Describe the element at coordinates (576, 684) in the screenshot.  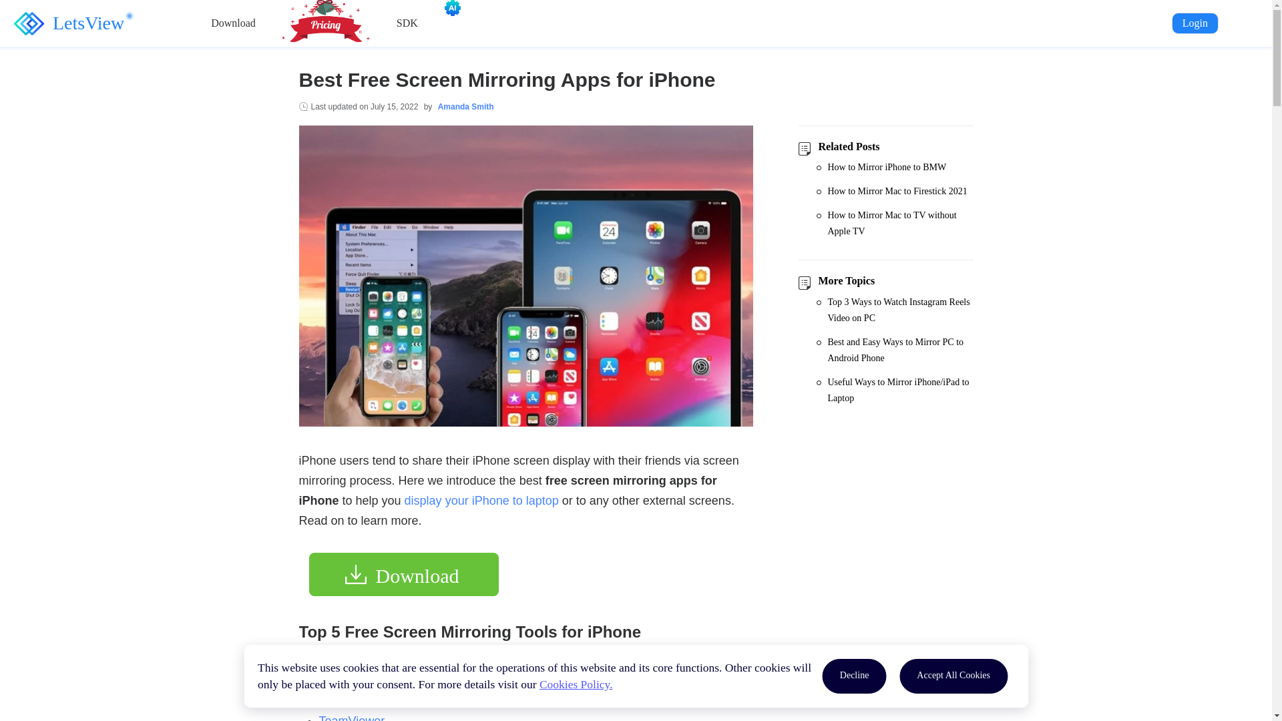
I see `Cookies Policy.` at that location.